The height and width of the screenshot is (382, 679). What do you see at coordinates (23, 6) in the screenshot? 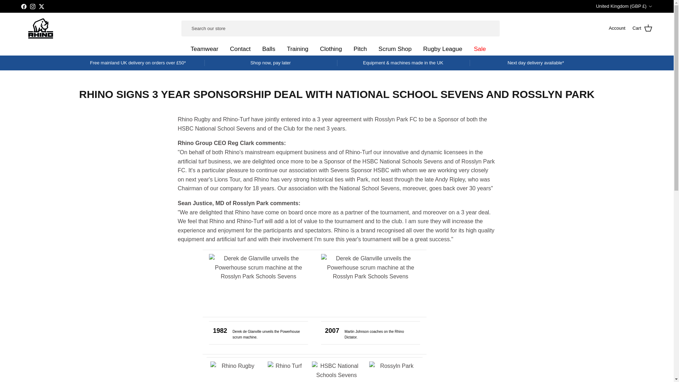
I see `Facebook` at bounding box center [23, 6].